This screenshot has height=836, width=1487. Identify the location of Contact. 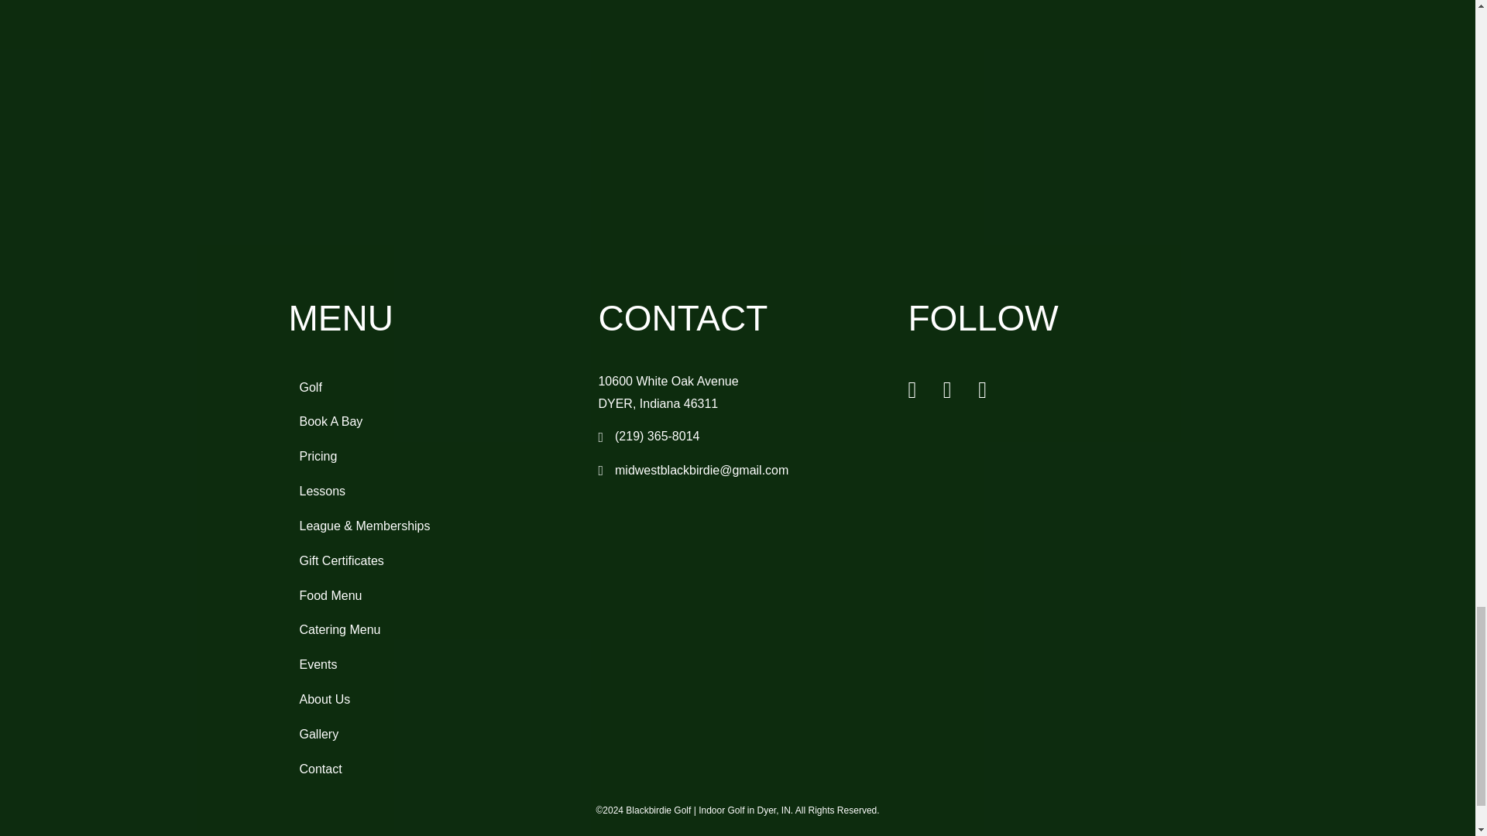
(428, 769).